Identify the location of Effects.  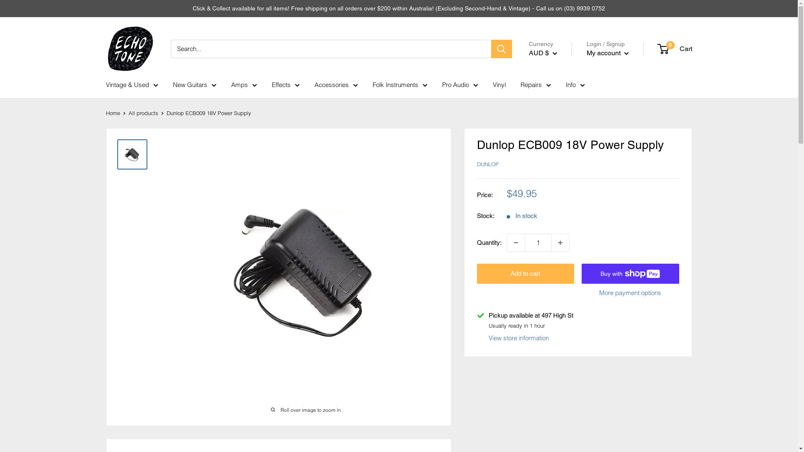
(286, 85).